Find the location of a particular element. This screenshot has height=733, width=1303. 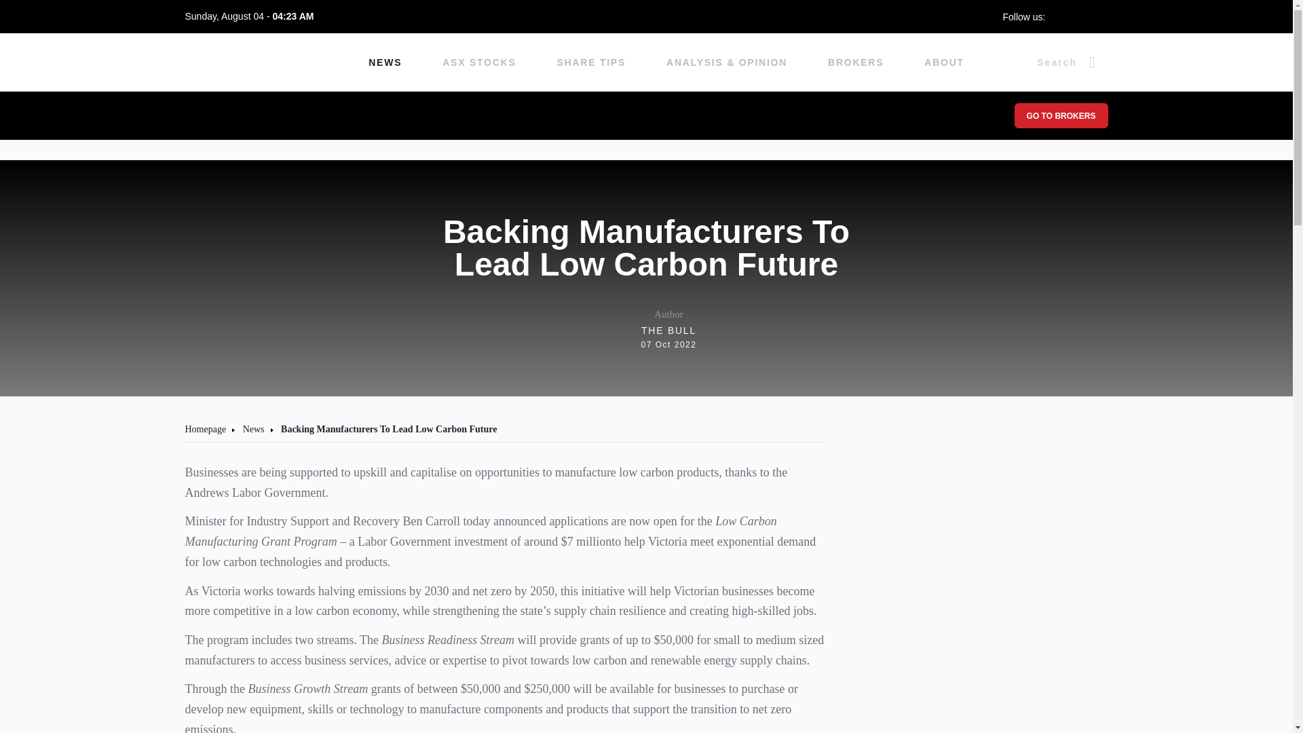

ABOUT is located at coordinates (943, 62).